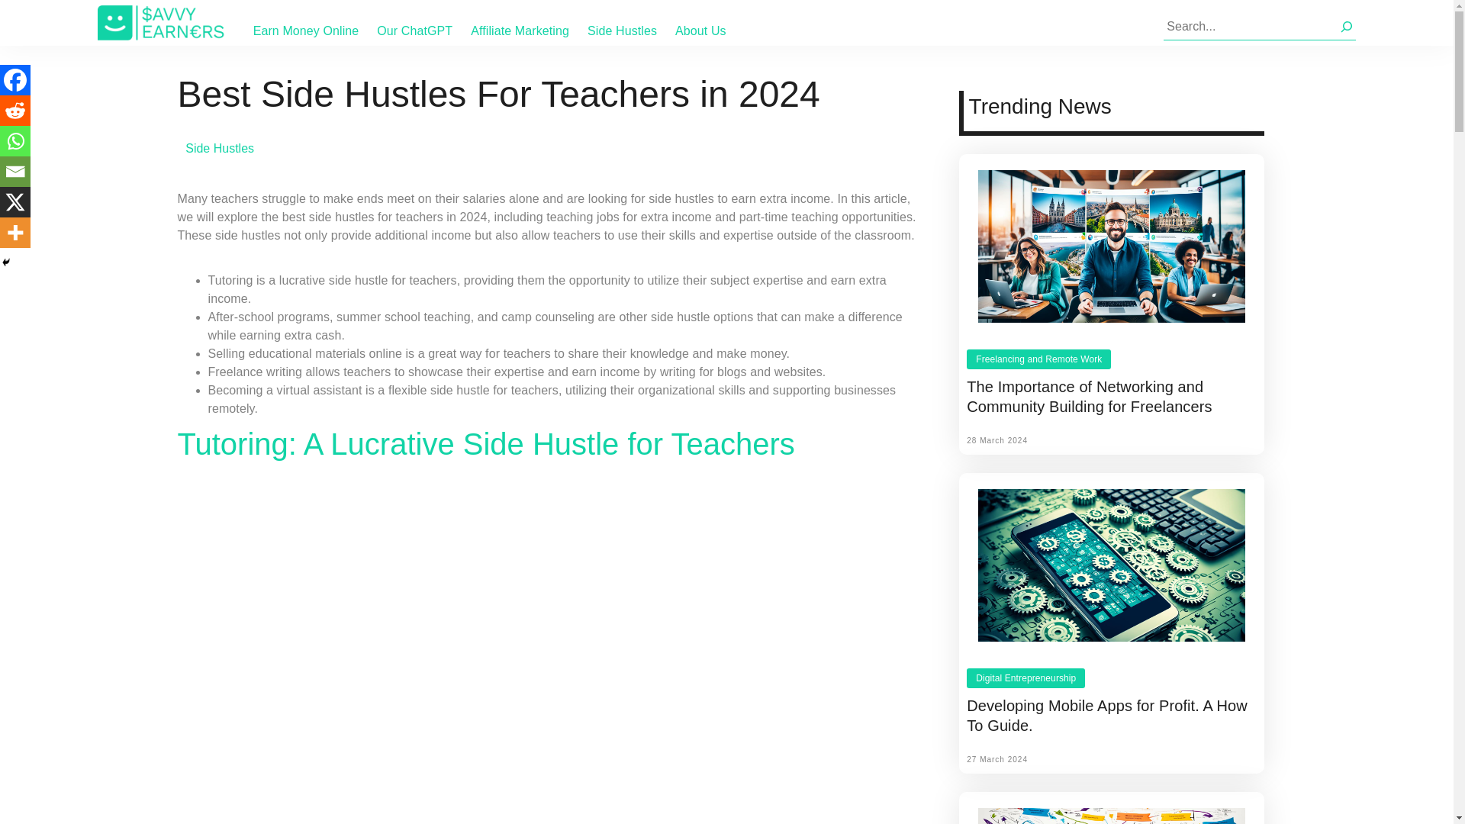 The height and width of the screenshot is (824, 1465). Describe the element at coordinates (414, 31) in the screenshot. I see `link to our chatGPT ` at that location.